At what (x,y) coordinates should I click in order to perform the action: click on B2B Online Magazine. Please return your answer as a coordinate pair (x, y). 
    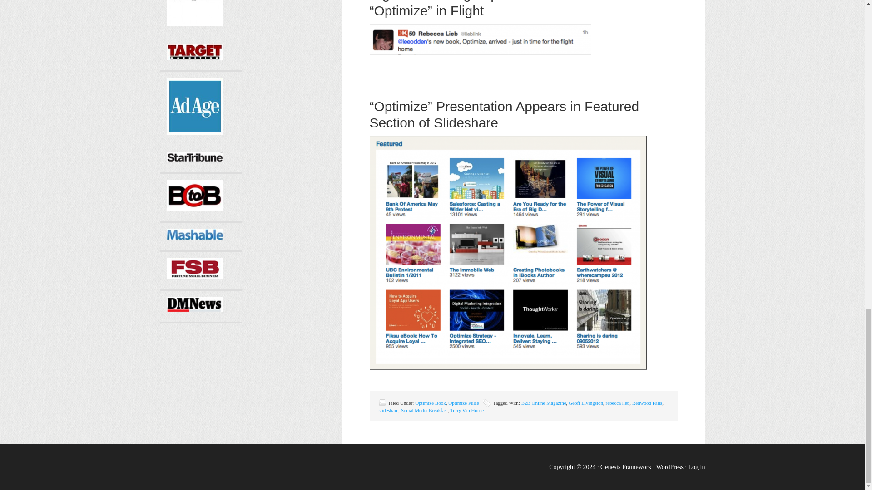
    Looking at the image, I should click on (544, 403).